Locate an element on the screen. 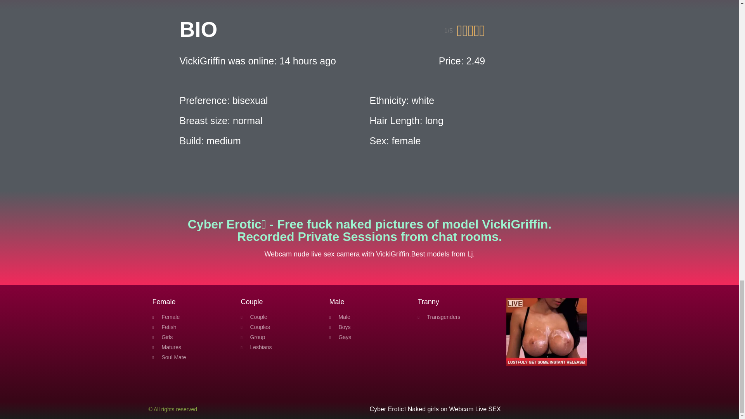 The height and width of the screenshot is (419, 745). Fetish is located at coordinates (192, 327).